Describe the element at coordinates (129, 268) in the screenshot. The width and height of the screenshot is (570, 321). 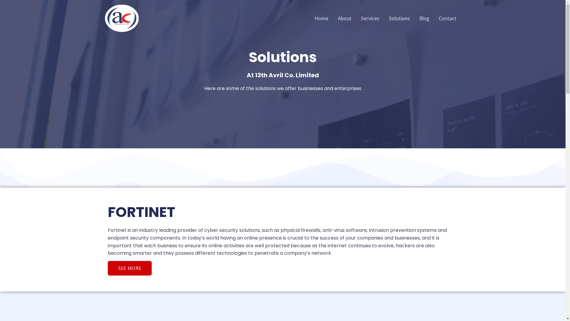
I see `SEE MORE` at that location.